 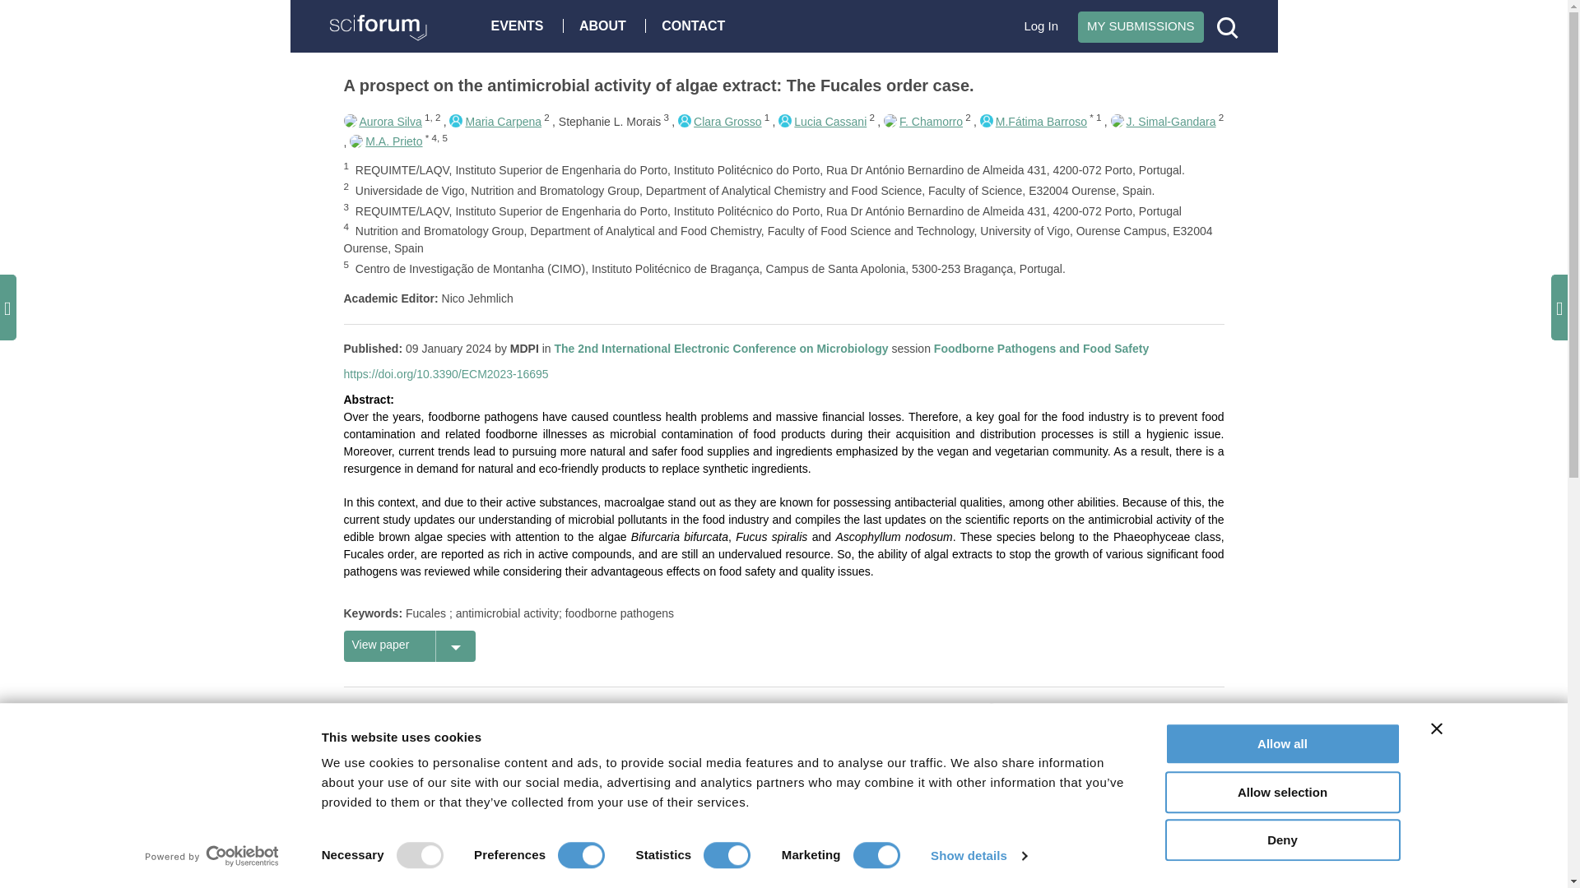 What do you see at coordinates (978, 856) in the screenshot?
I see `Show details` at bounding box center [978, 856].